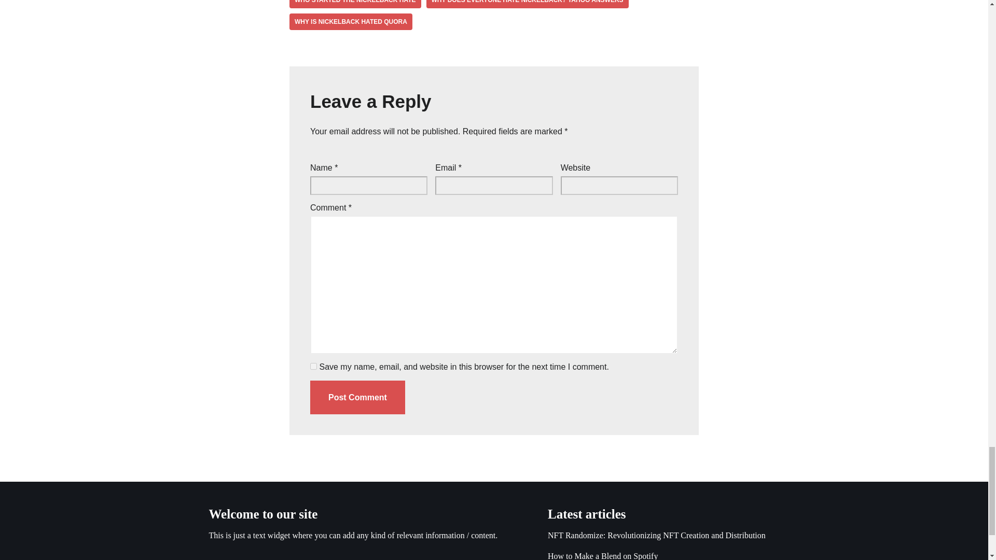 The height and width of the screenshot is (560, 996). Describe the element at coordinates (657, 535) in the screenshot. I see `NFT Randomize: Revolutionizing NFT Creation and Distribution` at that location.